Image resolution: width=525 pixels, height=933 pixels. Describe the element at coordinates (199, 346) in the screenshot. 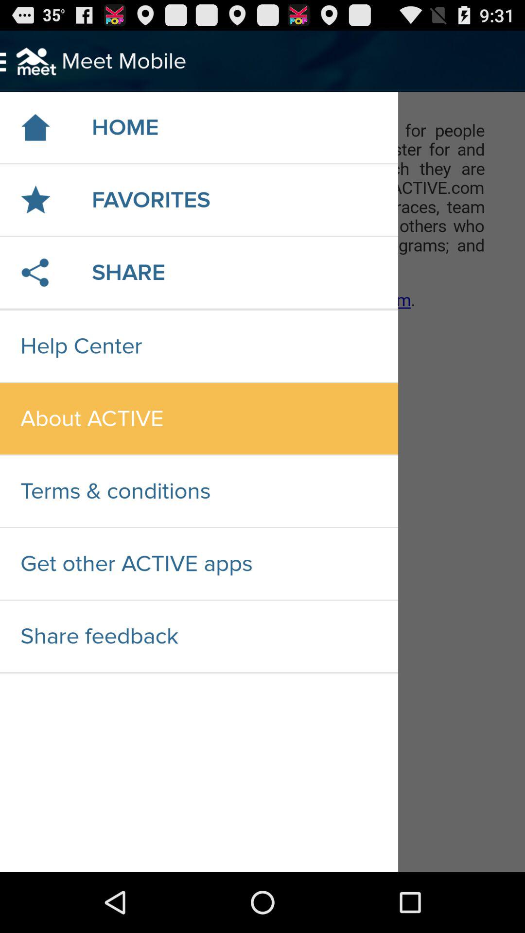

I see `swipe to the help center icon` at that location.